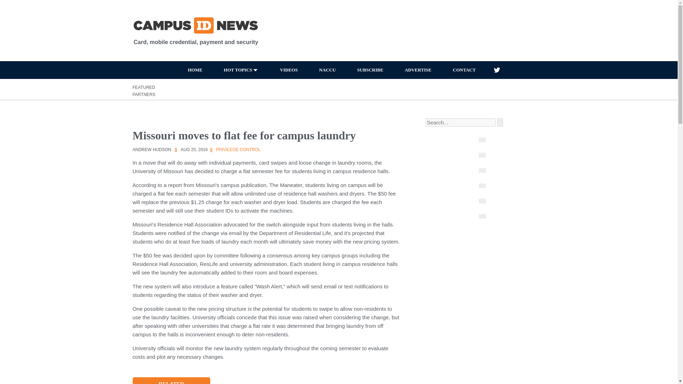 This screenshot has height=384, width=683. I want to click on ADVERTISE, so click(418, 70).